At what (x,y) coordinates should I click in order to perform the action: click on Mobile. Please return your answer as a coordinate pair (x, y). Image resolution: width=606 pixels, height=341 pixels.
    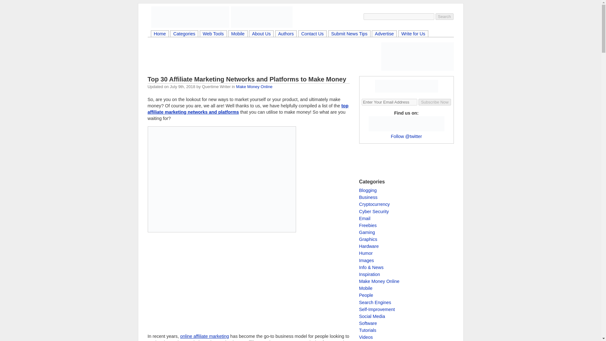
    Looking at the image, I should click on (238, 34).